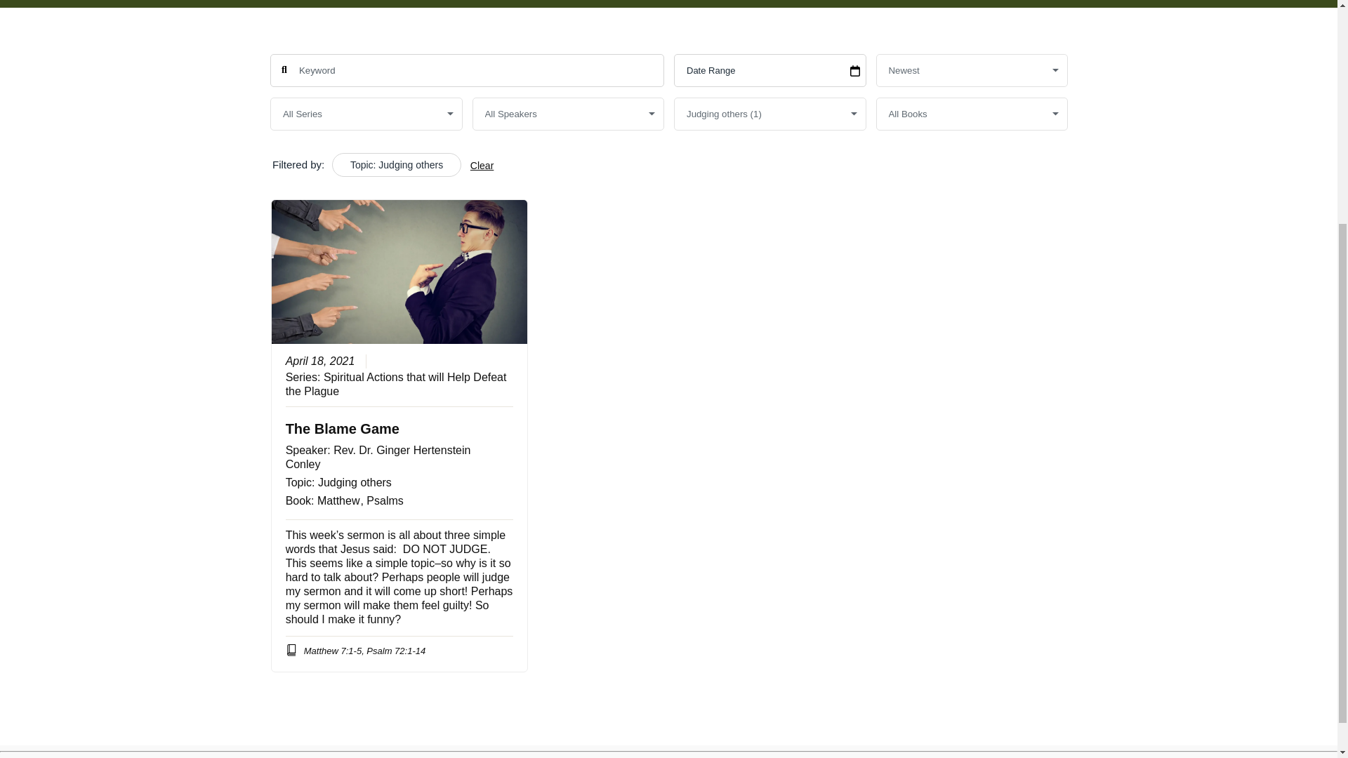  Describe the element at coordinates (385, 500) in the screenshot. I see `Psalms` at that location.